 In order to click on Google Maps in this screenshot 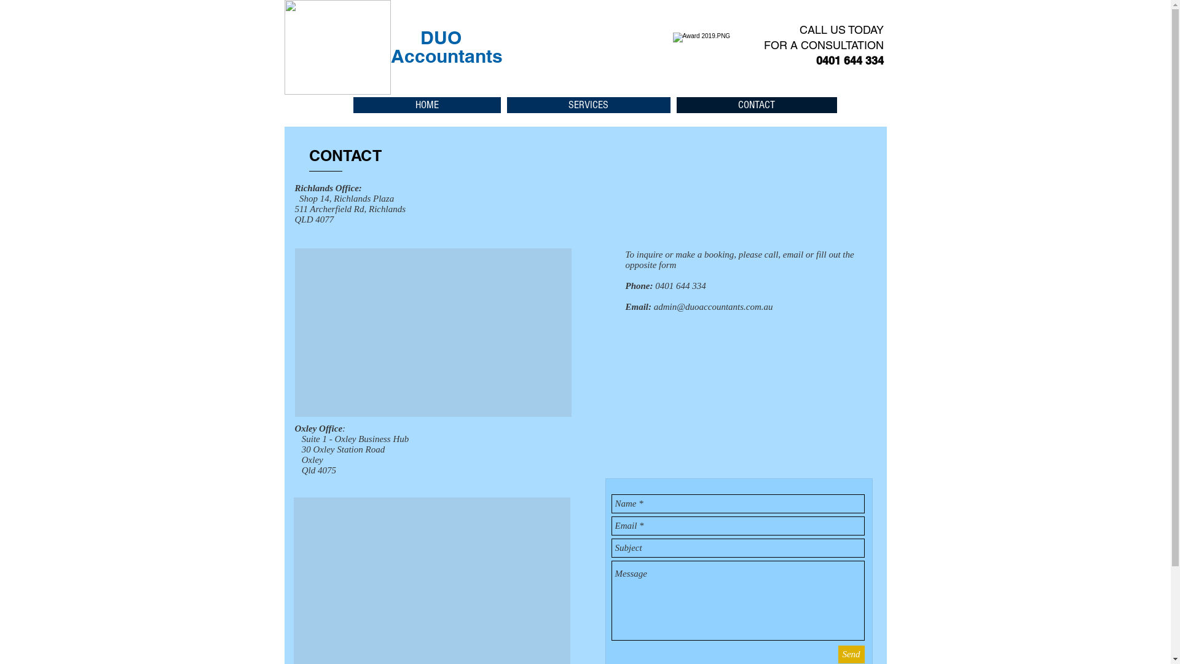, I will do `click(433, 333)`.